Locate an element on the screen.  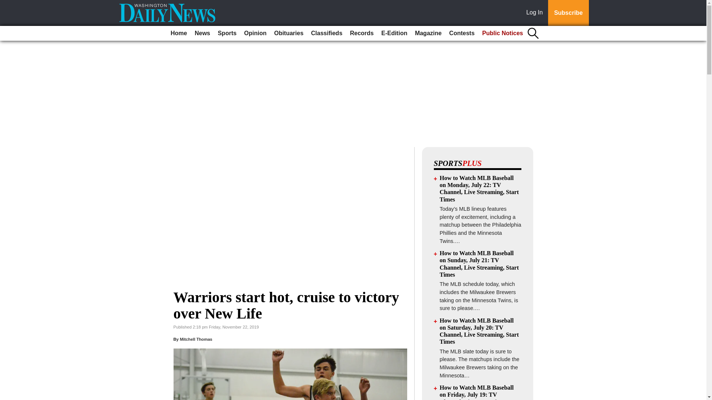
Records is located at coordinates (362, 33).